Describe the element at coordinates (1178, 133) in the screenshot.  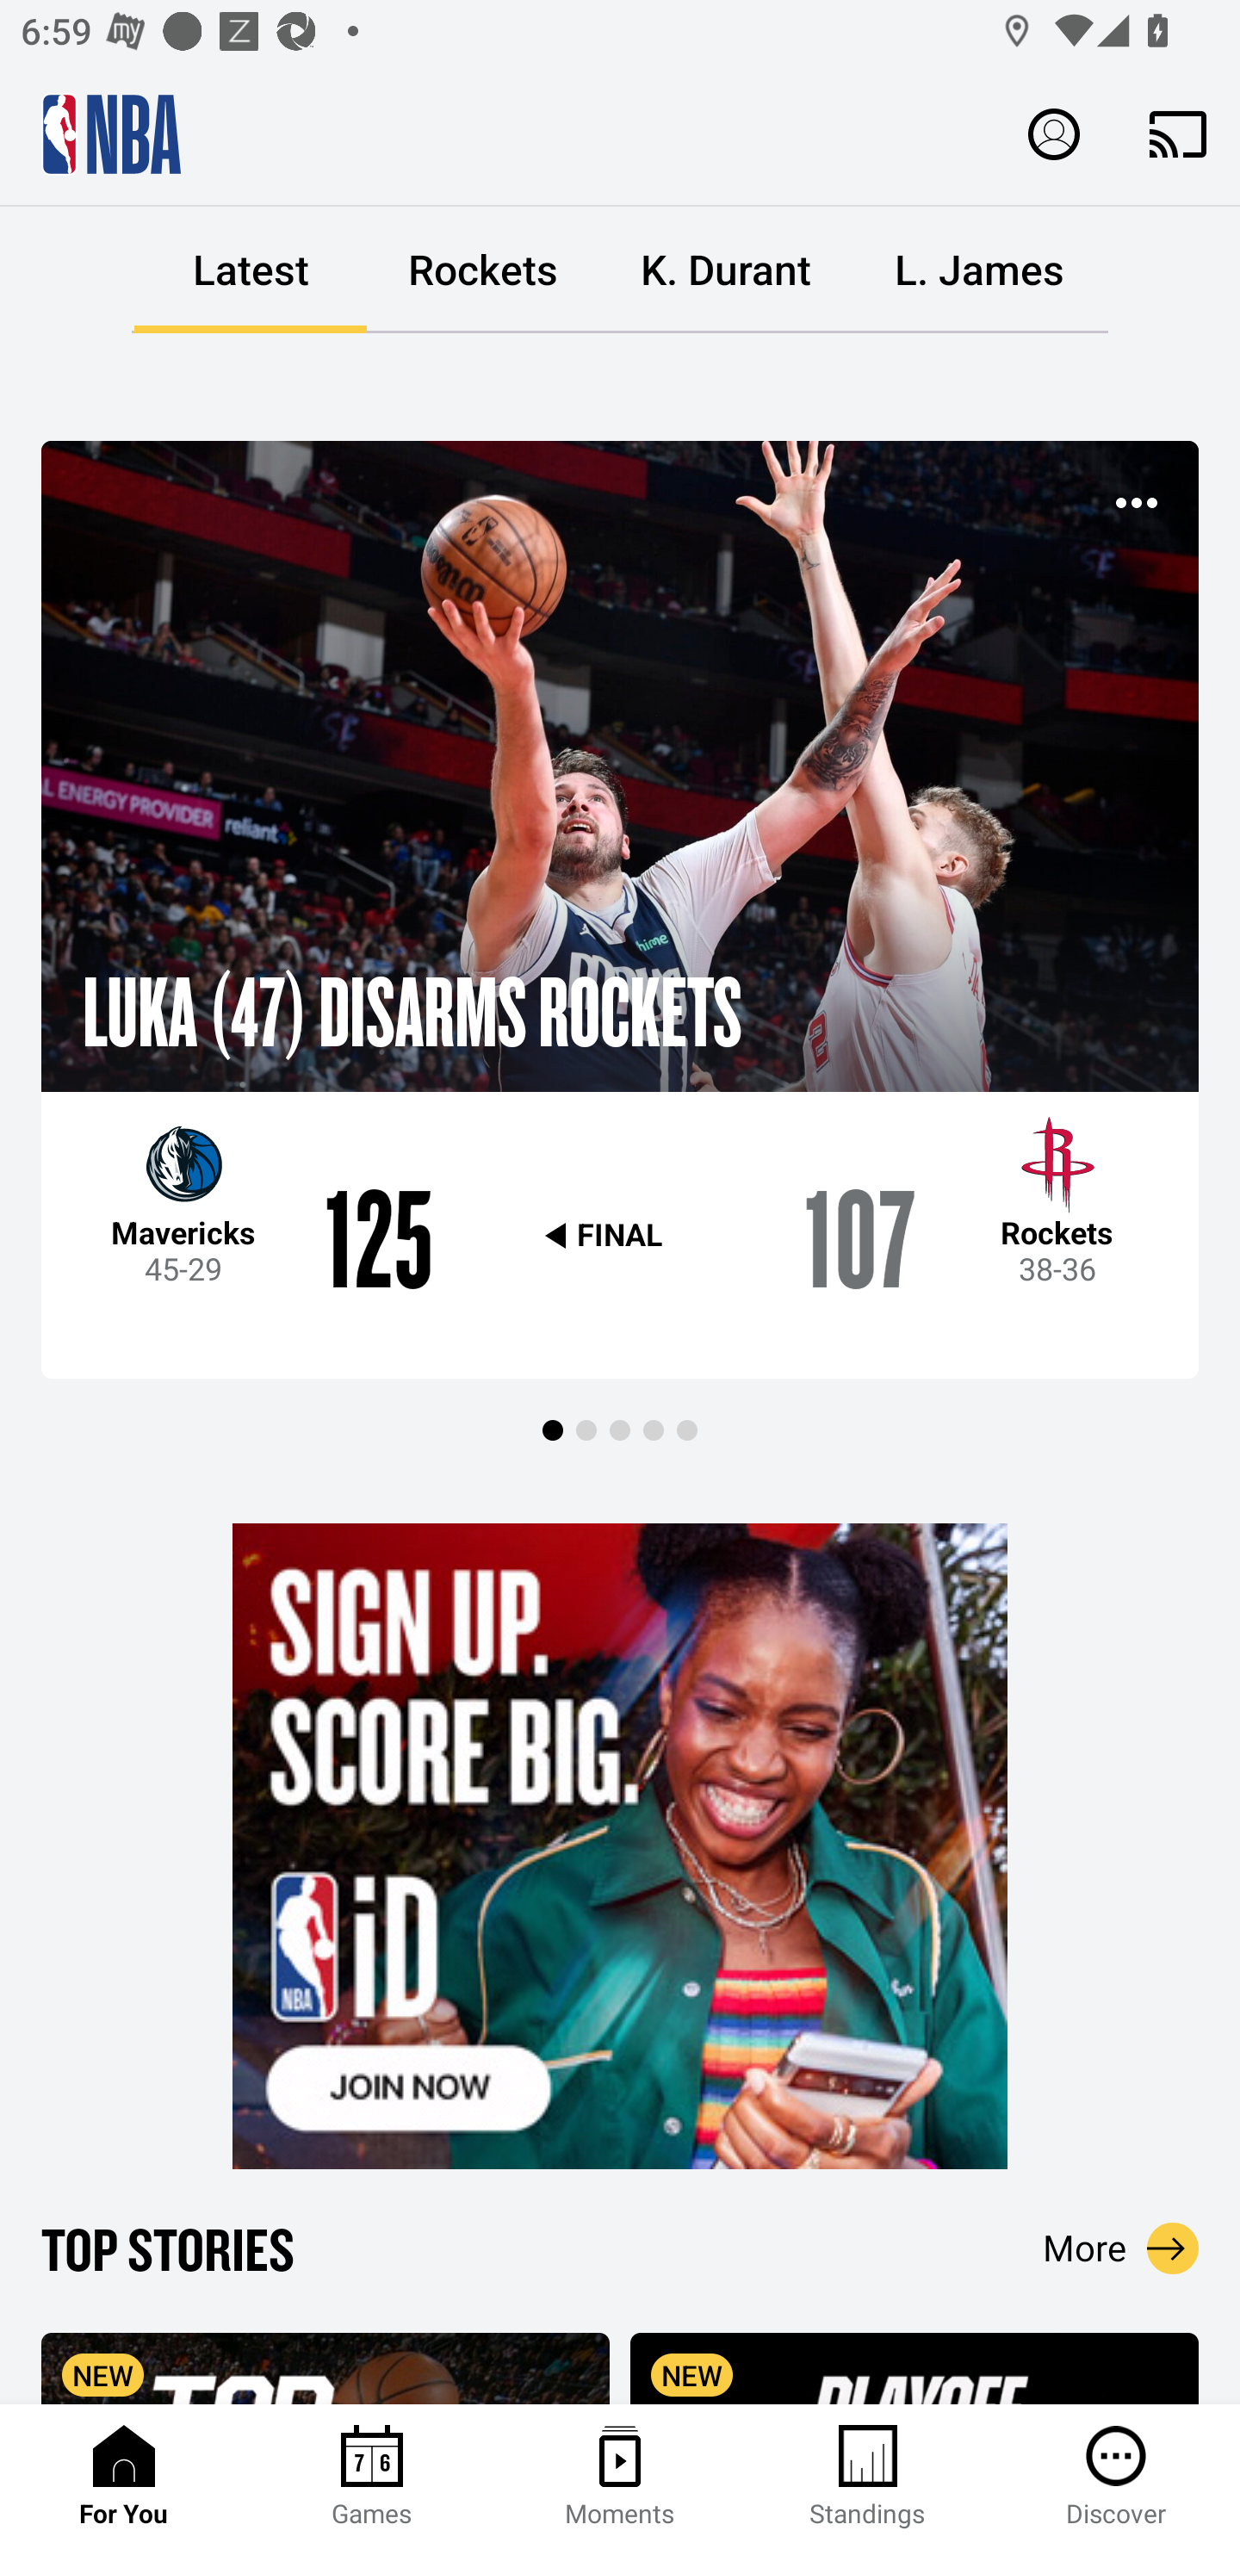
I see `Cast. Disconnected` at that location.